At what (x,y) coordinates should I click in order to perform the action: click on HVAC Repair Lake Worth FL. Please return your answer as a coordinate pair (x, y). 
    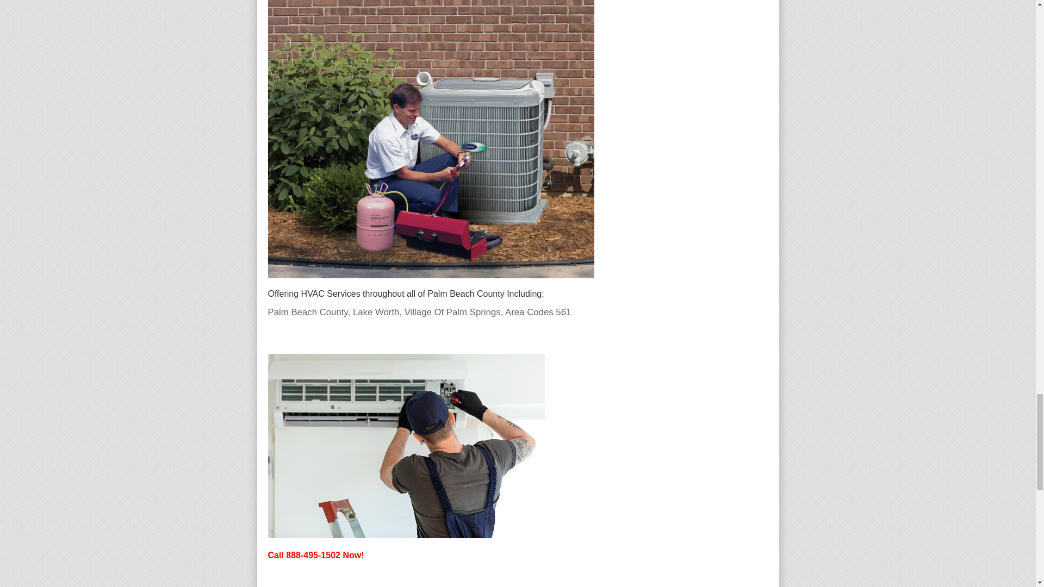
    Looking at the image, I should click on (406, 446).